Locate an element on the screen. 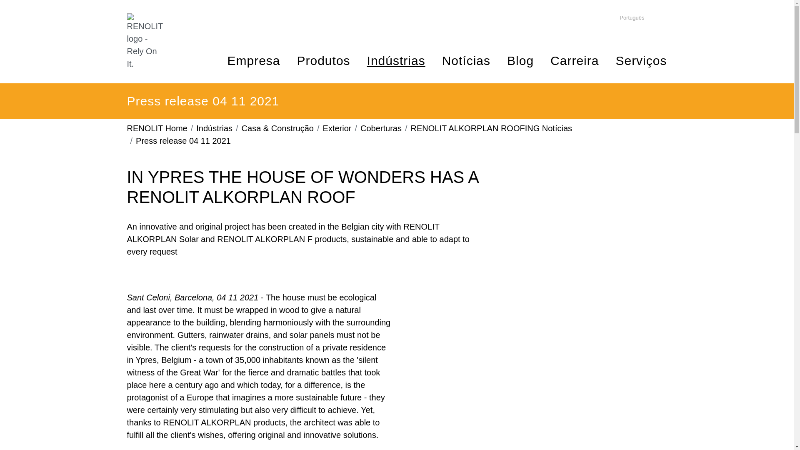  Empresa is located at coordinates (253, 60).